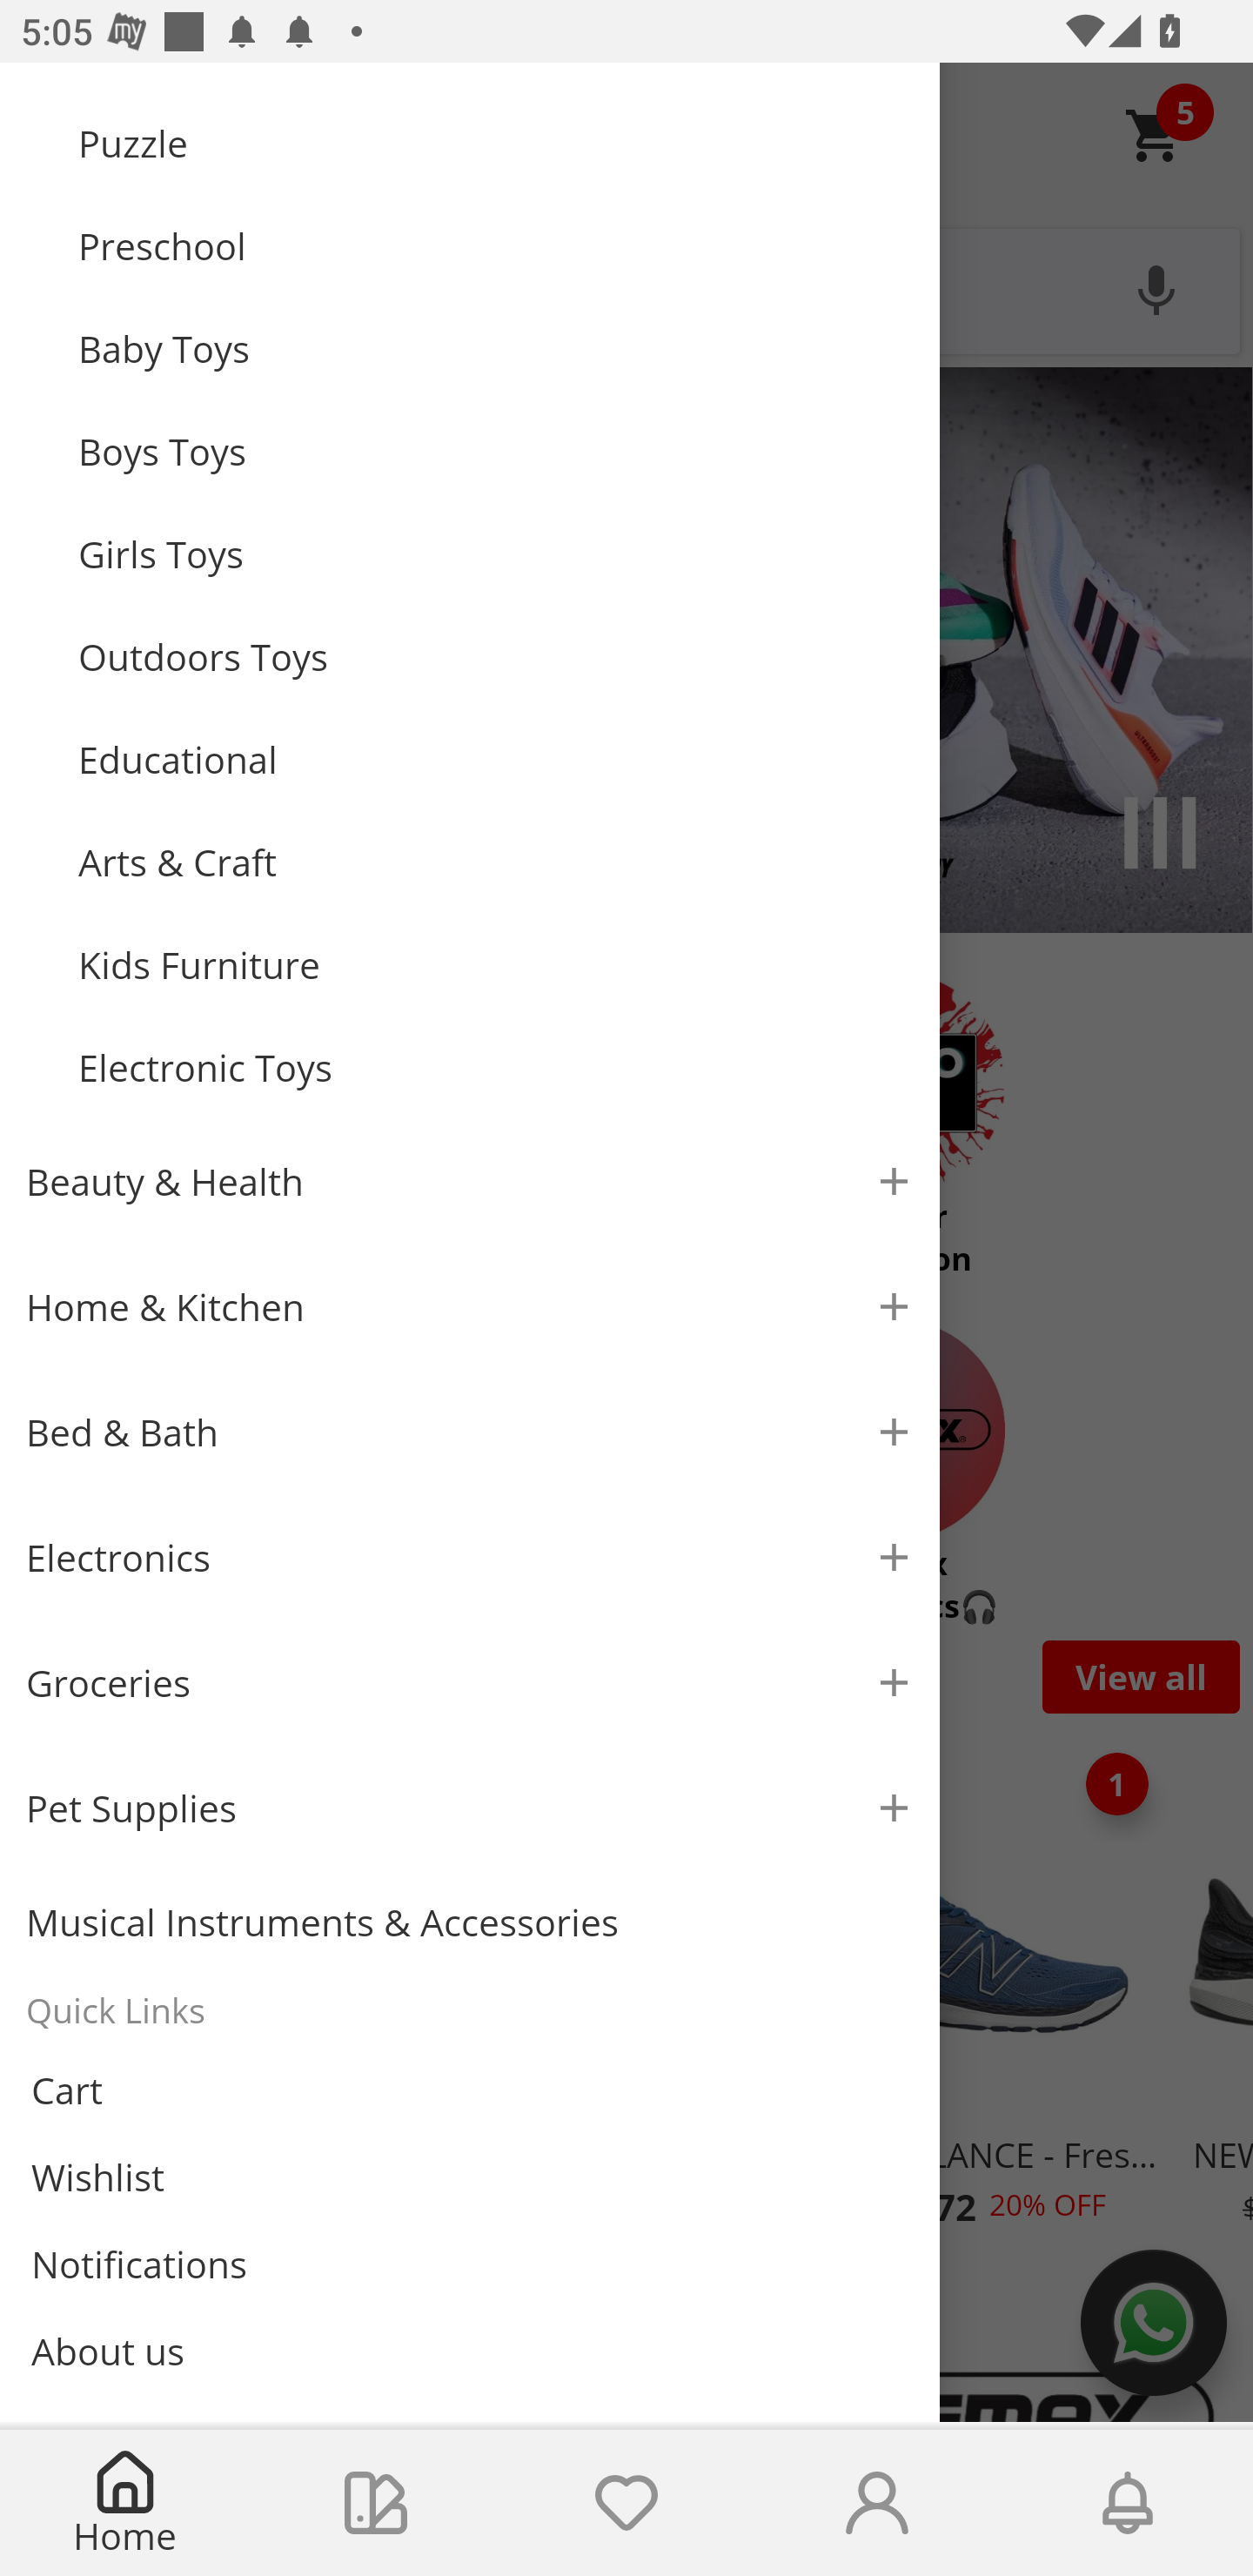 This screenshot has width=1253, height=2576. What do you see at coordinates (496, 553) in the screenshot?
I see `Girls Toys` at bounding box center [496, 553].